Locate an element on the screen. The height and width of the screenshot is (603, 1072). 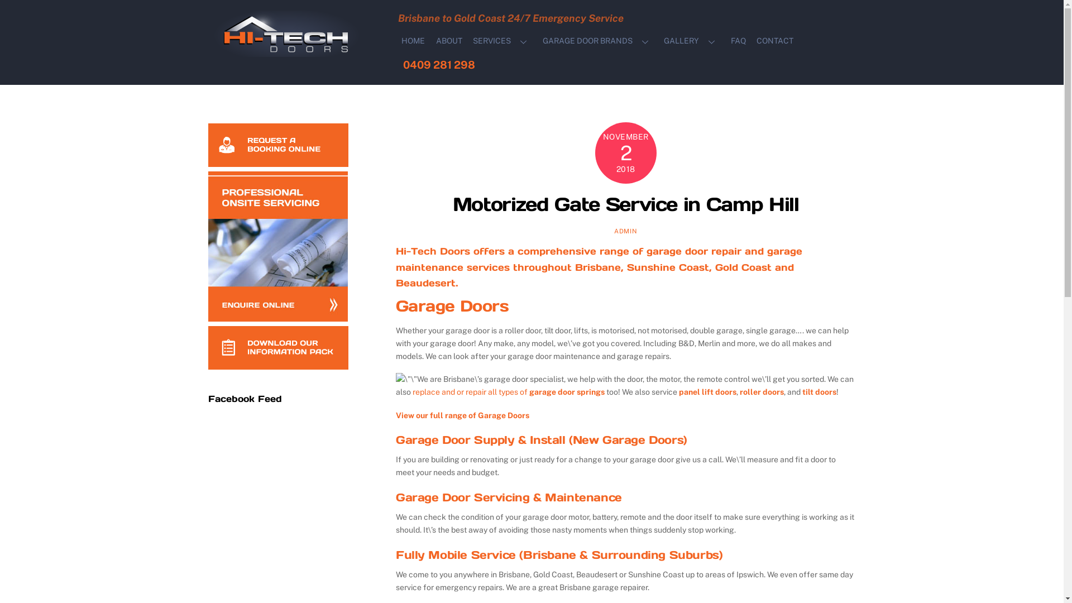
Motorized Gate Service in Camp Hill is located at coordinates (626, 204).